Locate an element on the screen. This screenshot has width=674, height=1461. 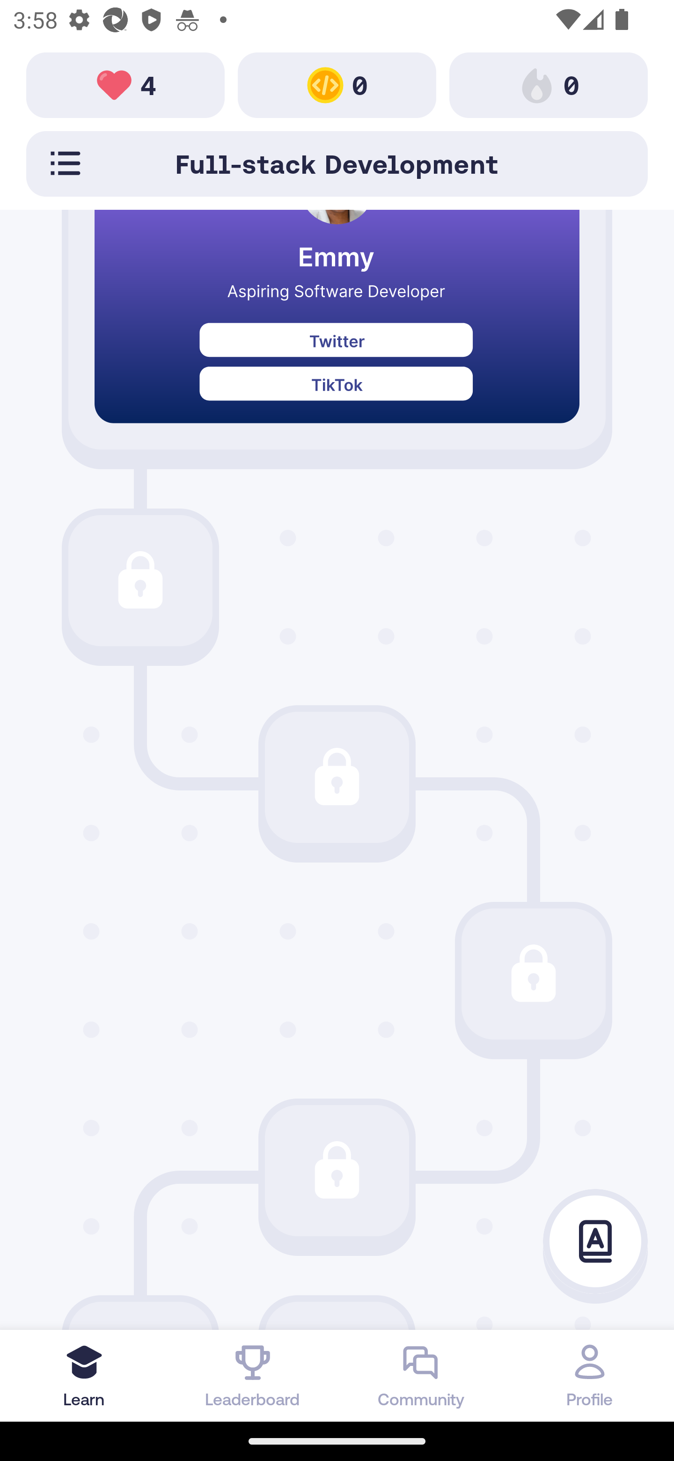
Path Icon is located at coordinates (337, 1170).